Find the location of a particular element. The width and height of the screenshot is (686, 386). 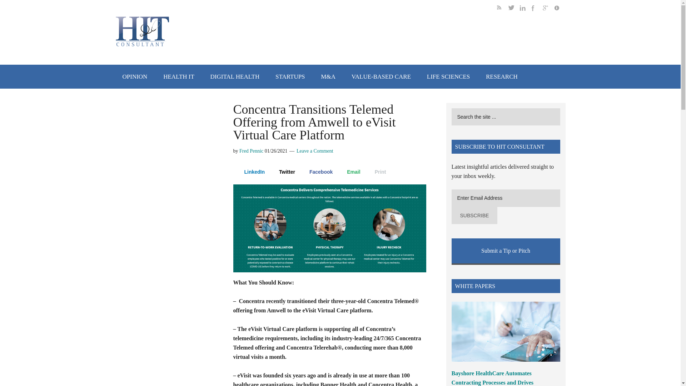

OPINION is located at coordinates (135, 76).